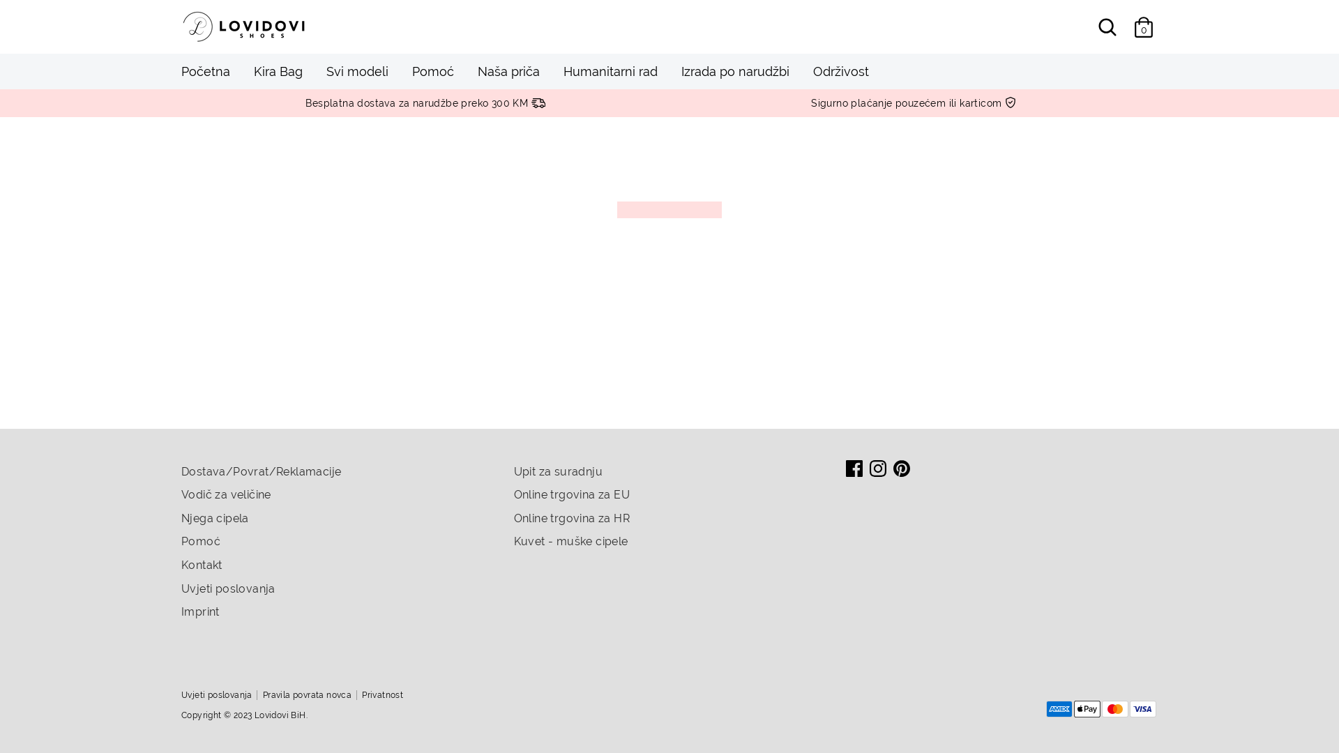 The image size is (1339, 753). What do you see at coordinates (261, 471) in the screenshot?
I see `Dostava/Povrat/Reklamacije` at bounding box center [261, 471].